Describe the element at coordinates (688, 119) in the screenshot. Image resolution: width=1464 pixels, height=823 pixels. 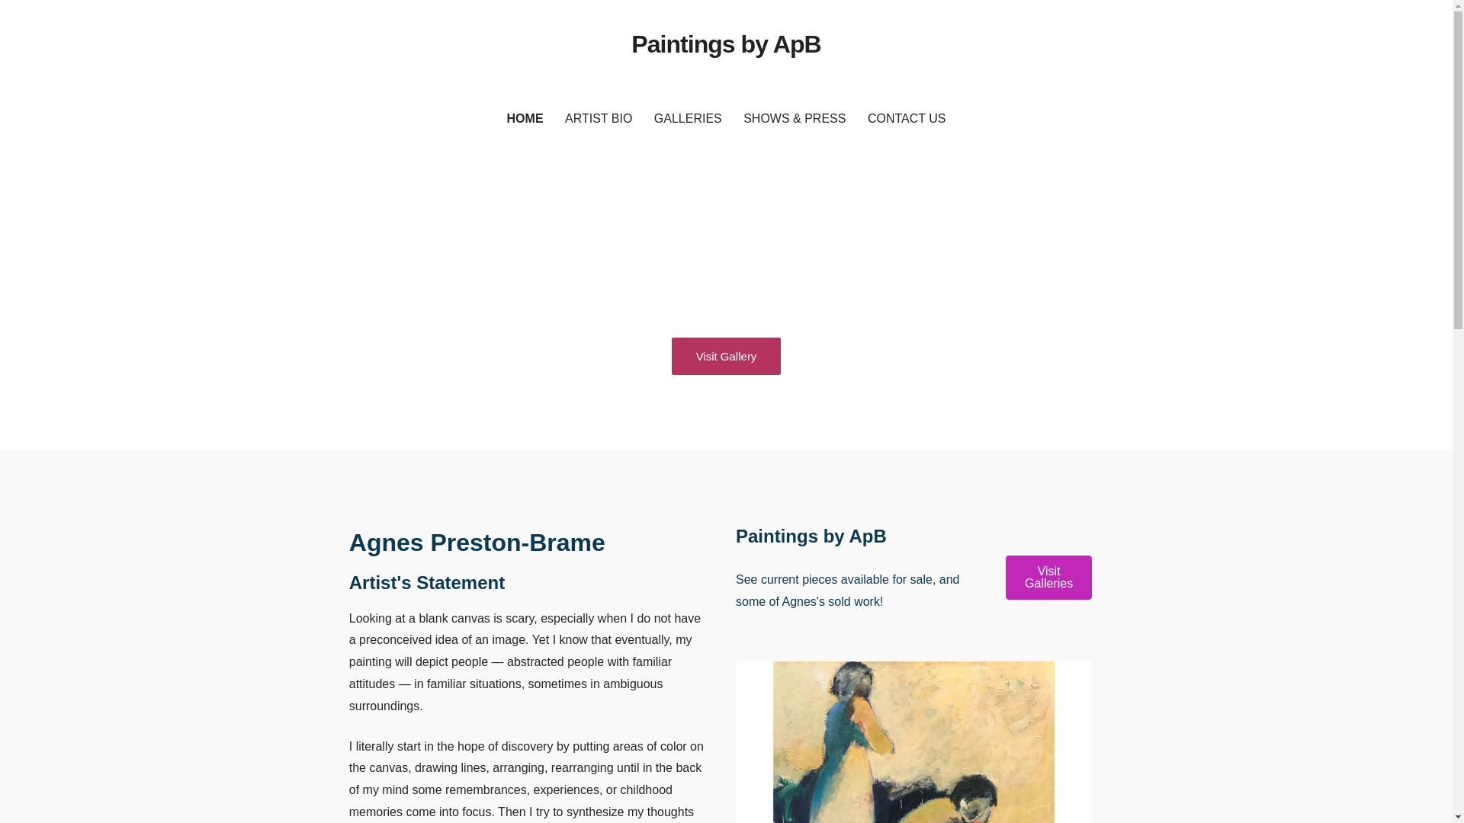
I see `GALLERIES` at that location.